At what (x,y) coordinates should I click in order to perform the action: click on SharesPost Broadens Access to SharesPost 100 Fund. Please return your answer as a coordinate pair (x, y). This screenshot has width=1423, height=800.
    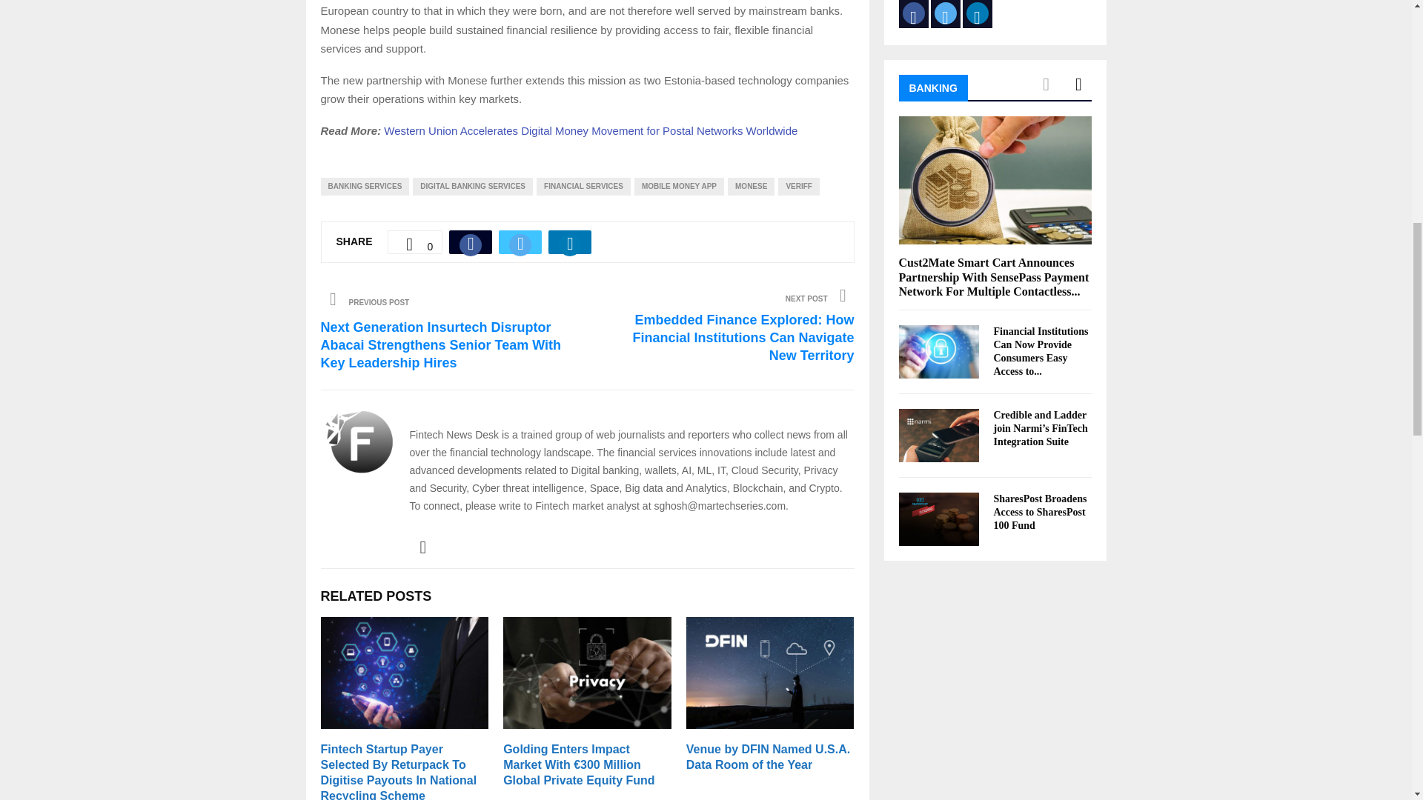
    Looking at the image, I should click on (938, 519).